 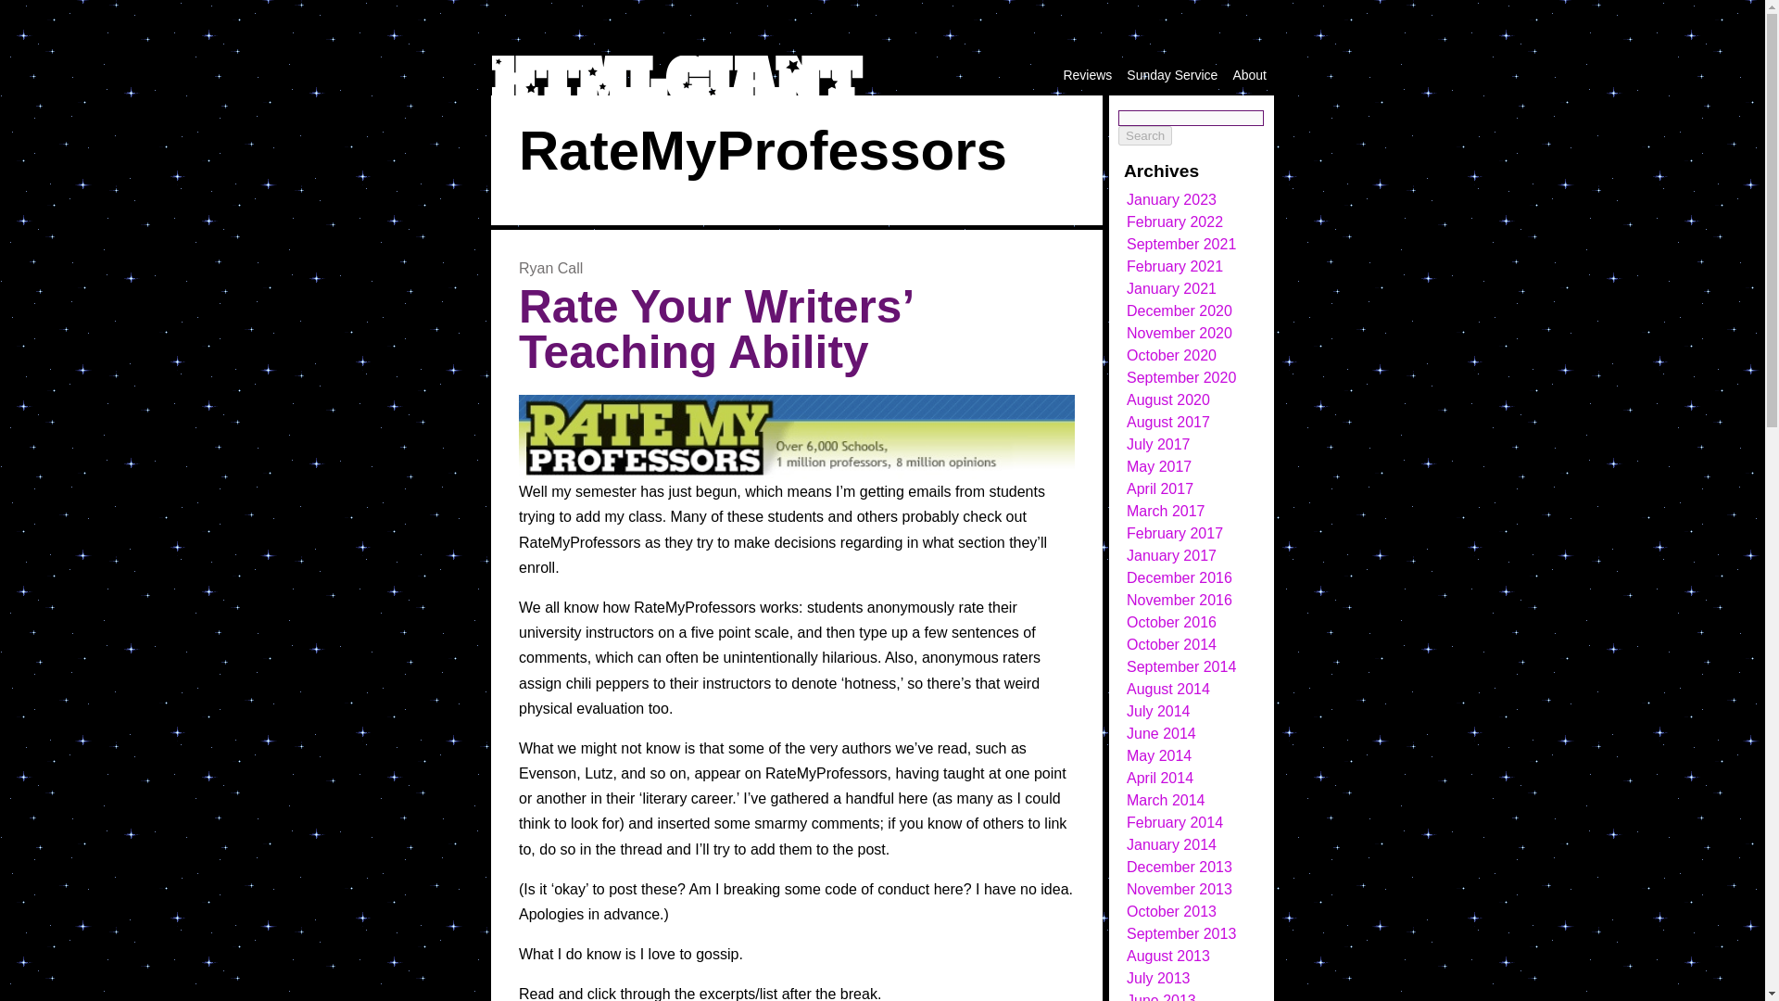 I want to click on August 2017, so click(x=1167, y=423).